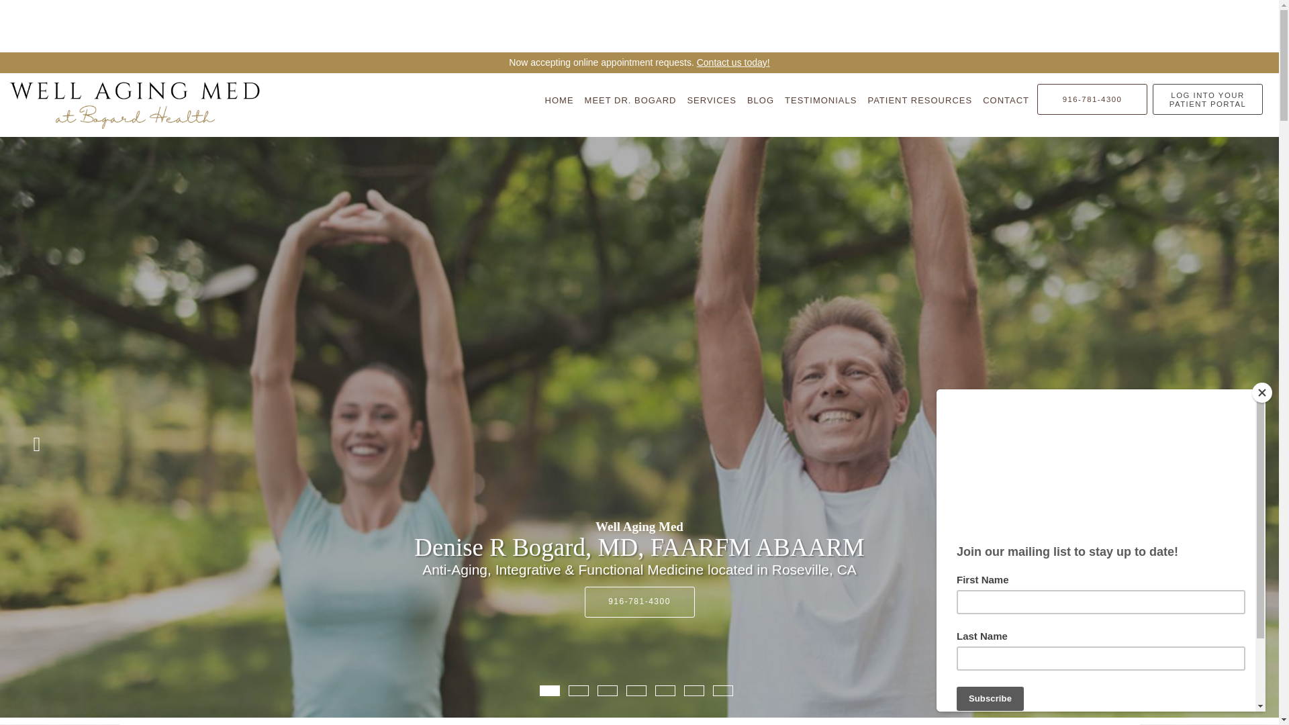 The width and height of the screenshot is (1289, 725). I want to click on MEET DR. BOGARD, so click(630, 100).